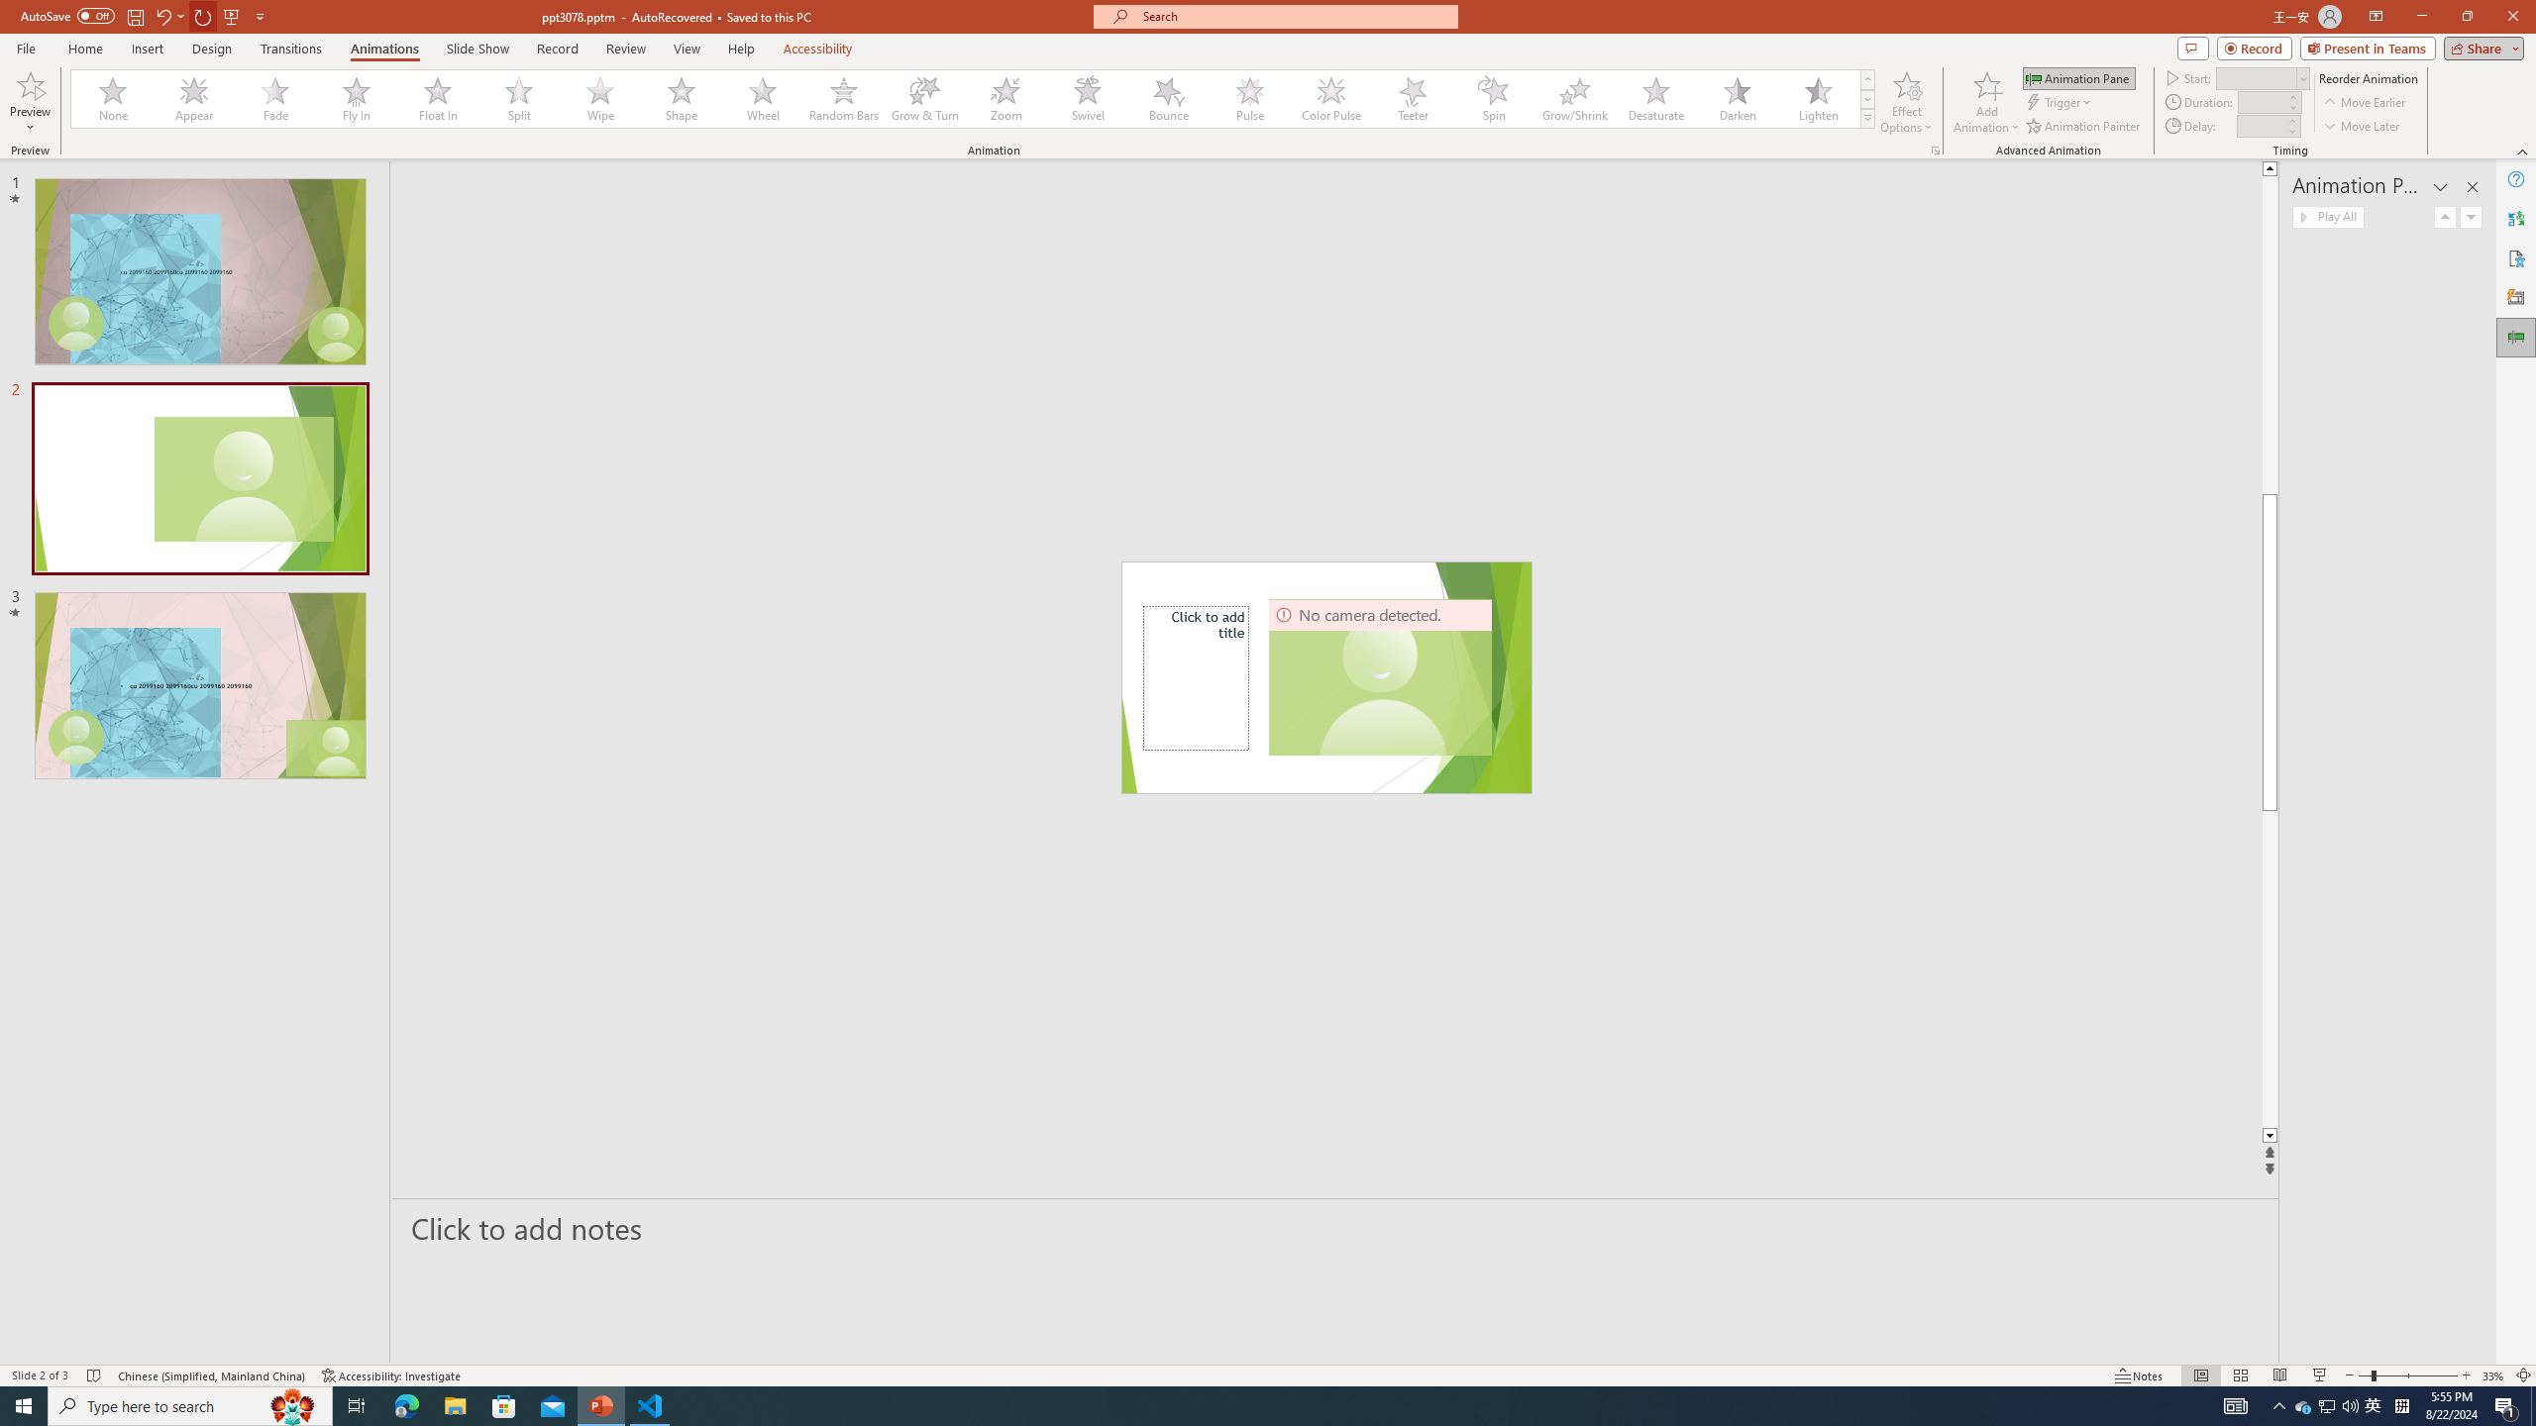  I want to click on More Options..., so click(1934, 151).